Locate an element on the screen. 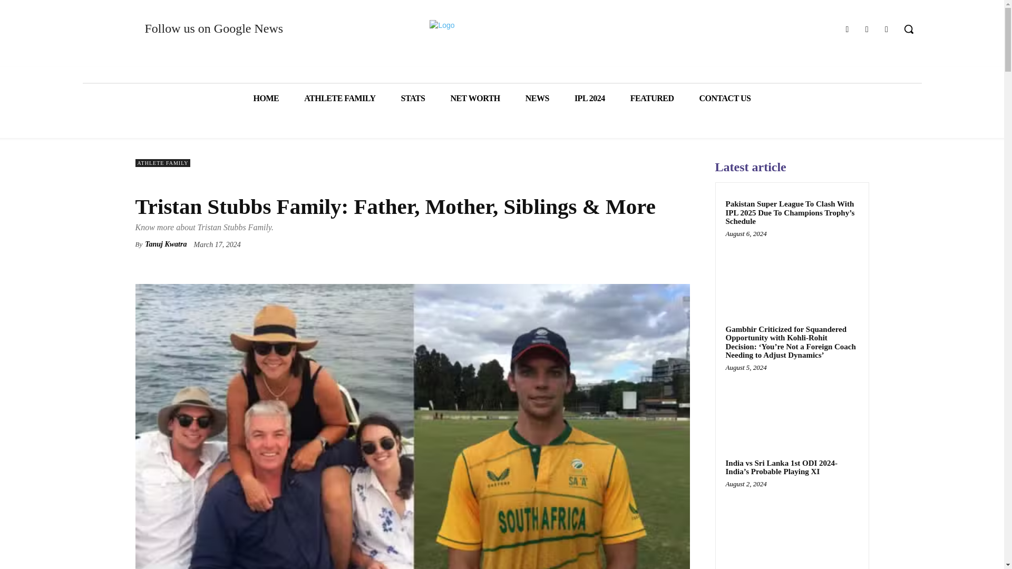 The width and height of the screenshot is (1012, 569). NET WORTH is located at coordinates (474, 98).